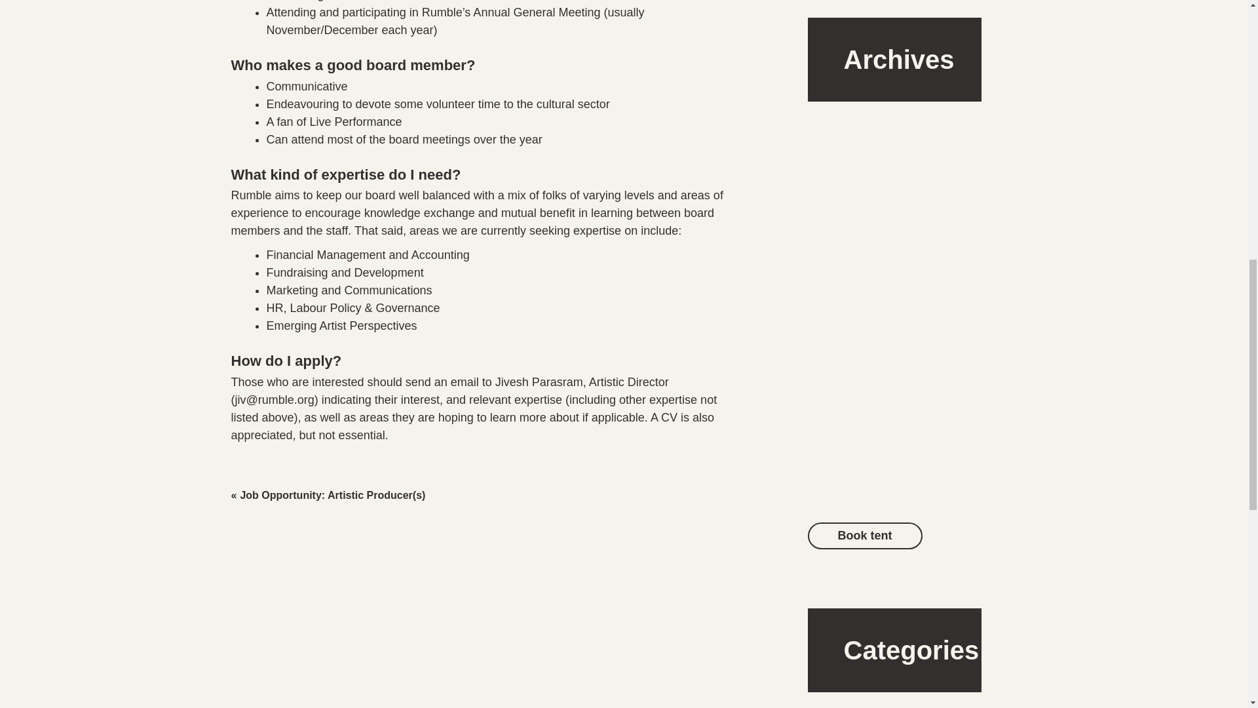  I want to click on October 2023, so click(847, 115).